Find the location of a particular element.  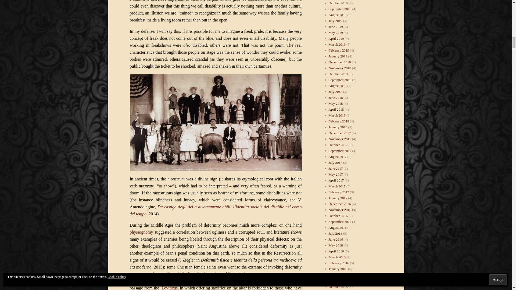

physiognomy is located at coordinates (141, 232).